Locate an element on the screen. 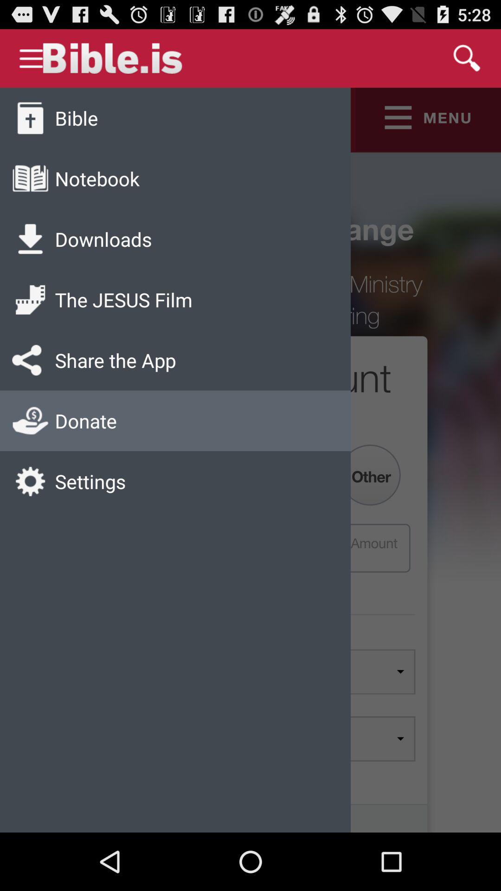 The width and height of the screenshot is (501, 891). press the app below the notebook is located at coordinates (103, 239).